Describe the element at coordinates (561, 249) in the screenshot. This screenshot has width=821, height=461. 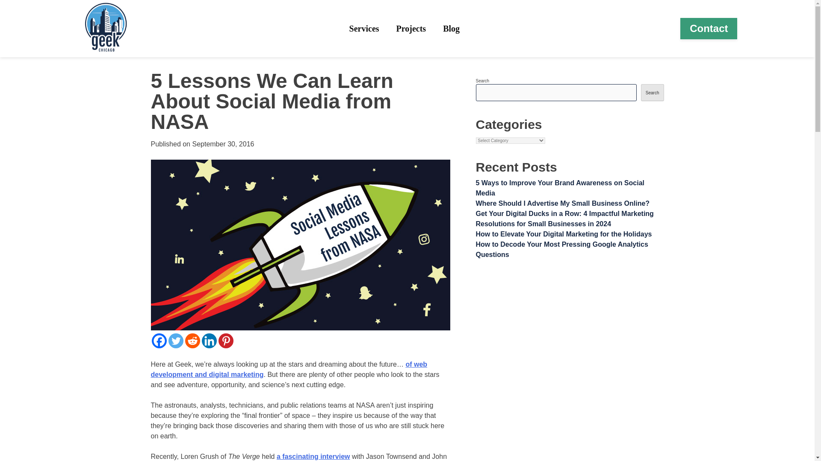
I see `How to Decode Your Most Pressing Google Analytics Questions` at that location.